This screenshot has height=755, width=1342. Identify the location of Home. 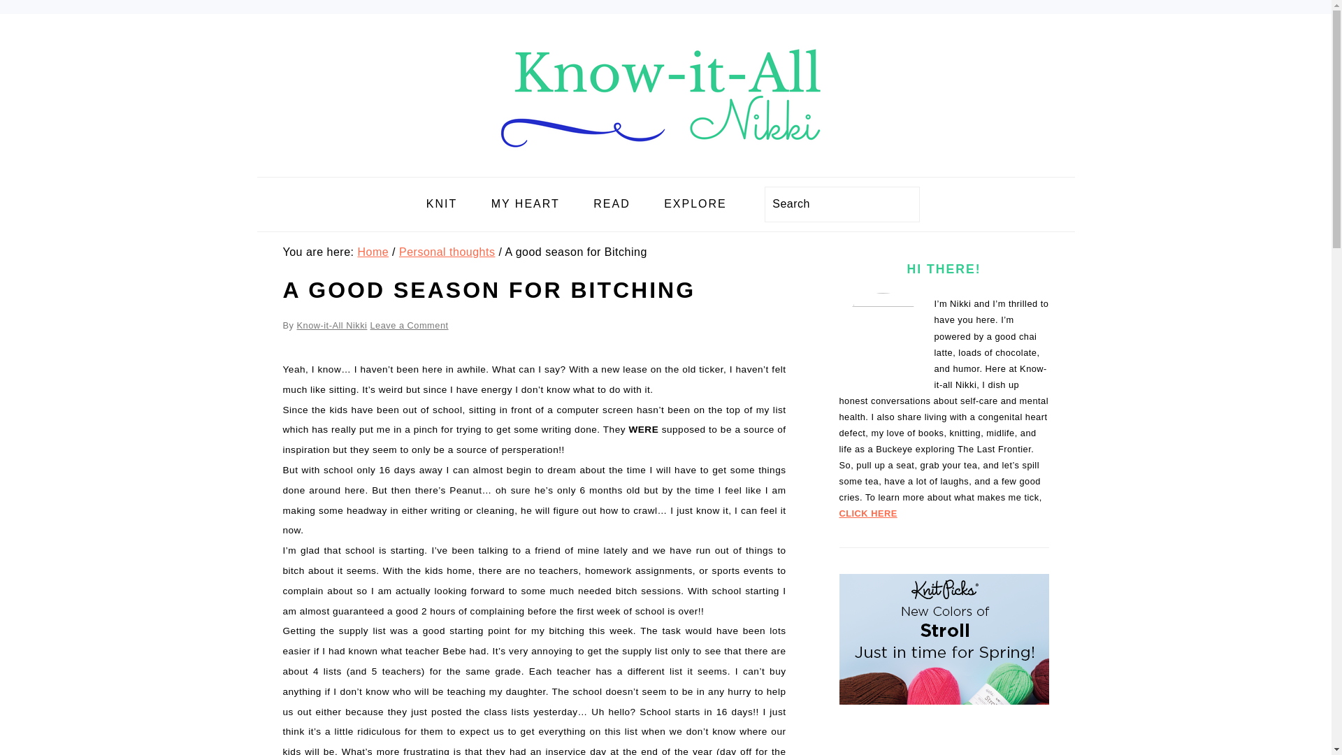
(373, 252).